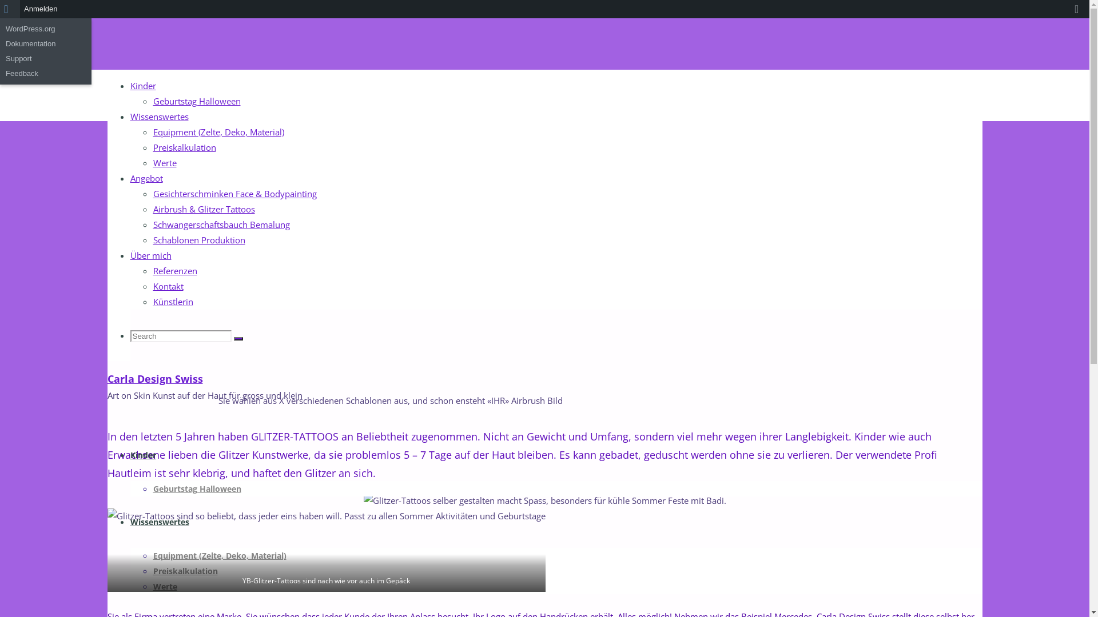 This screenshot has width=1098, height=617. Describe the element at coordinates (46, 44) in the screenshot. I see `Dokumentation` at that location.